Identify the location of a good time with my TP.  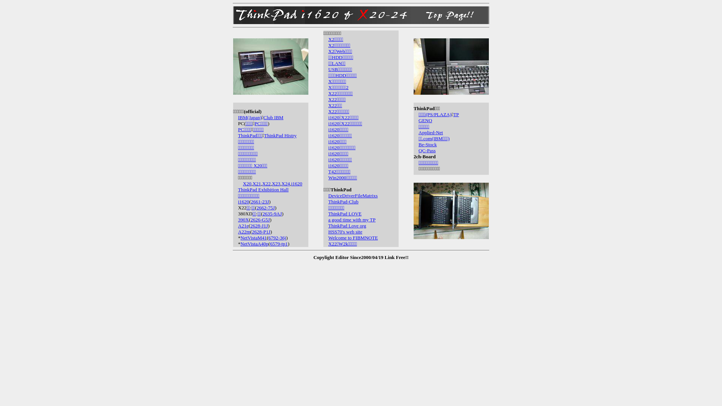
(352, 220).